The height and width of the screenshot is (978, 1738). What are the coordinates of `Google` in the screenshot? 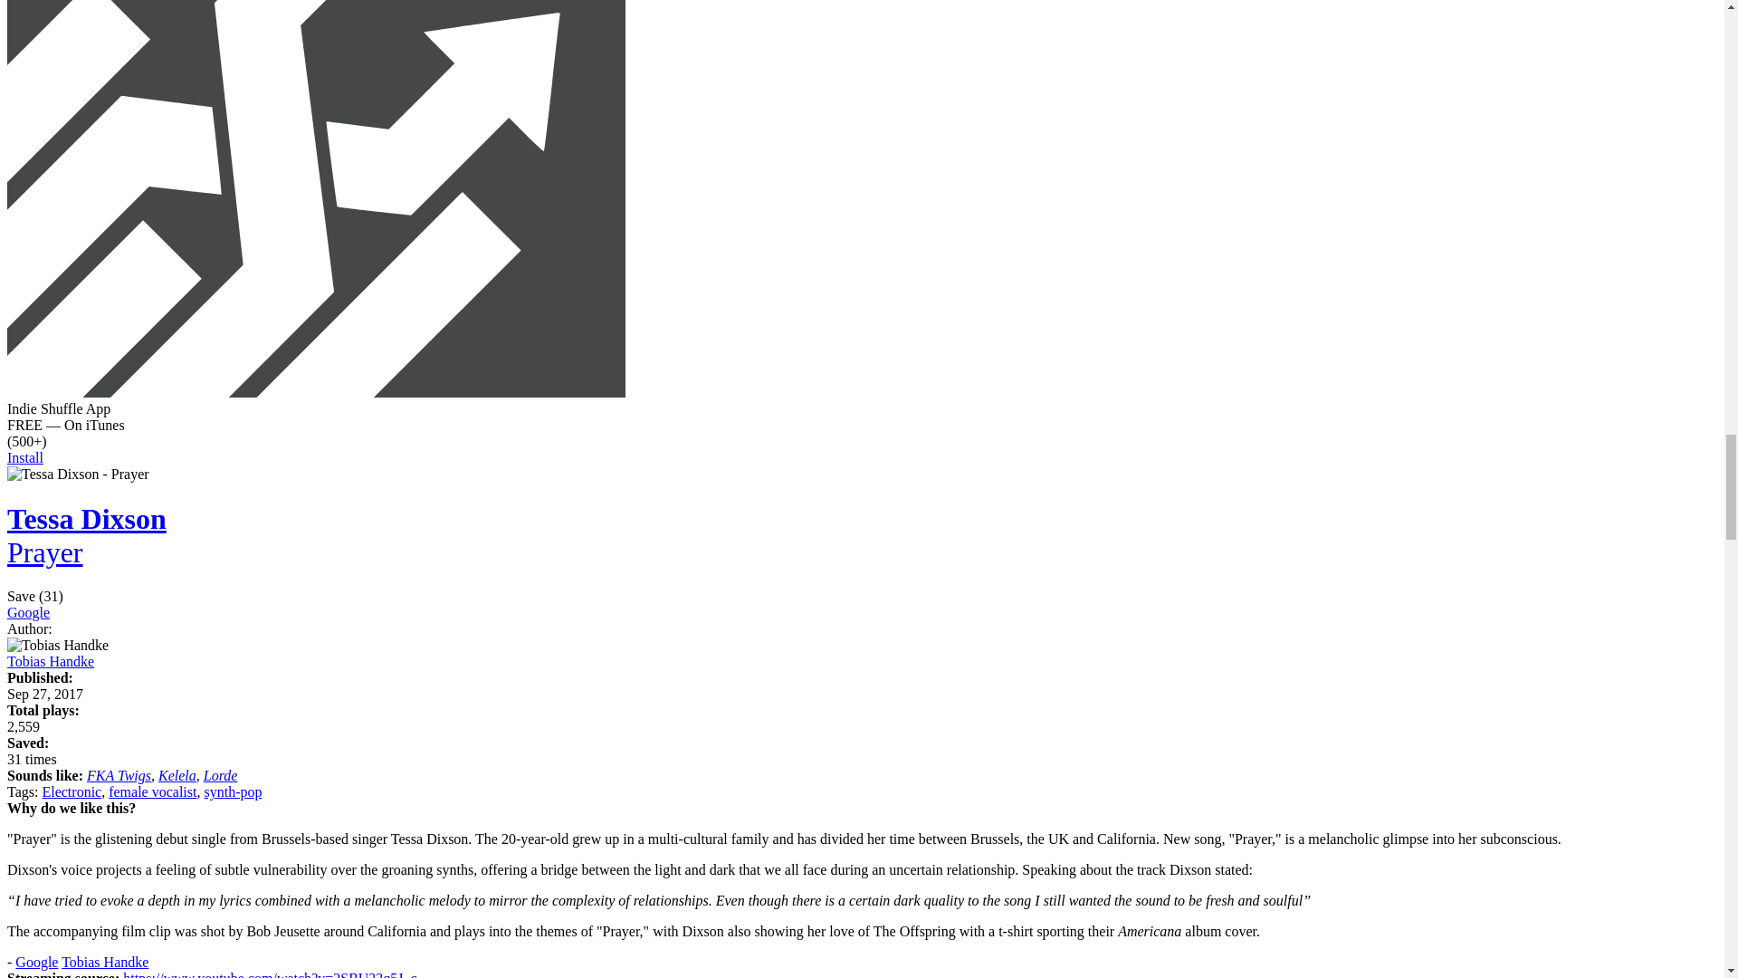 It's located at (28, 612).